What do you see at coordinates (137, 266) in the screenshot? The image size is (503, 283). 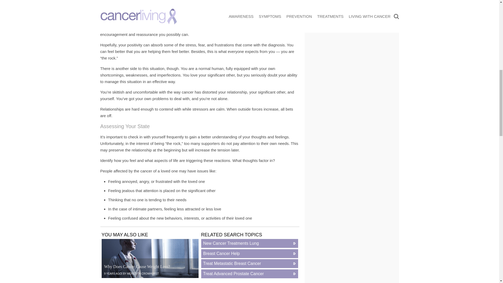 I see `Why Does Cancer Cause Weight Loss?` at bounding box center [137, 266].